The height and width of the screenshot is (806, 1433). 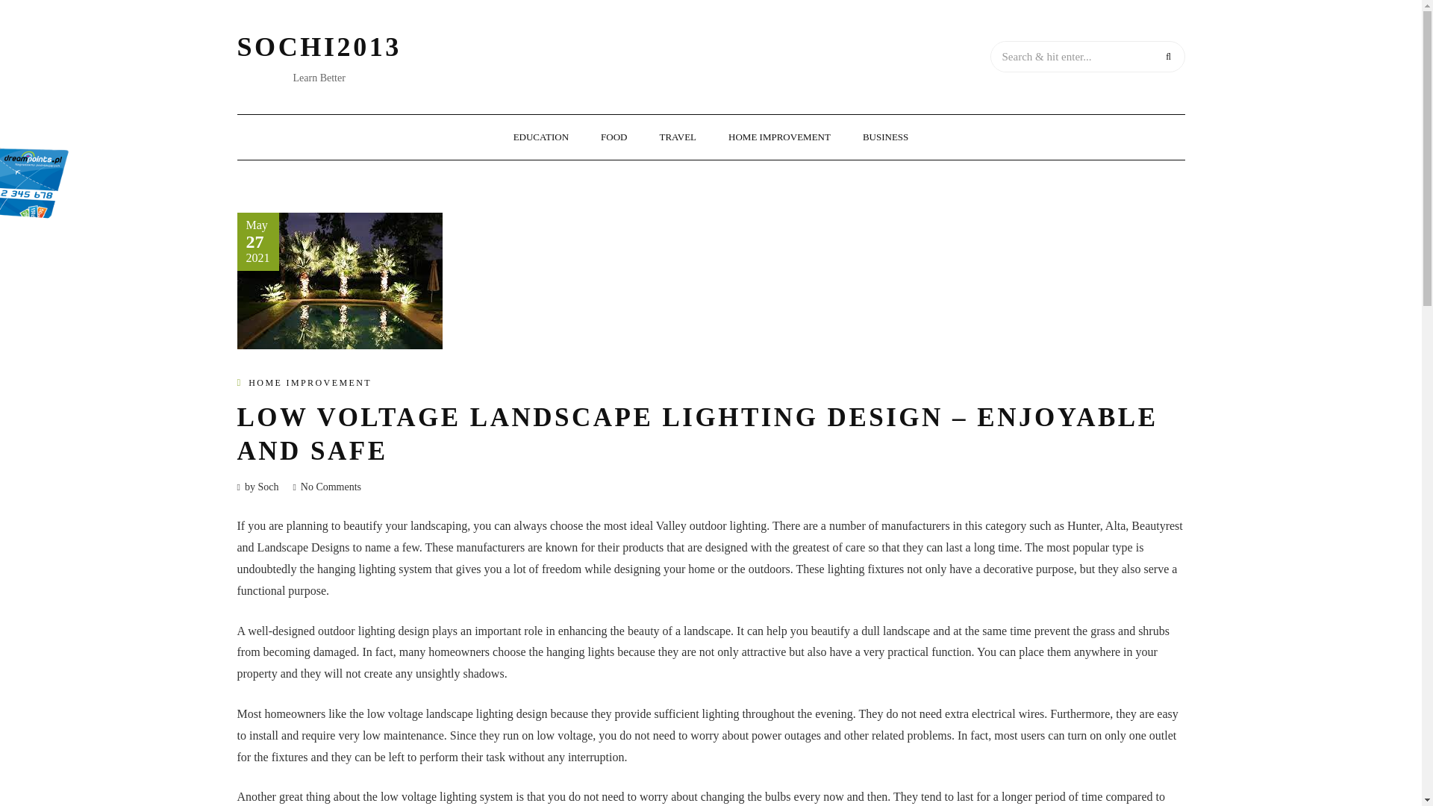 What do you see at coordinates (614, 137) in the screenshot?
I see `FOOD` at bounding box center [614, 137].